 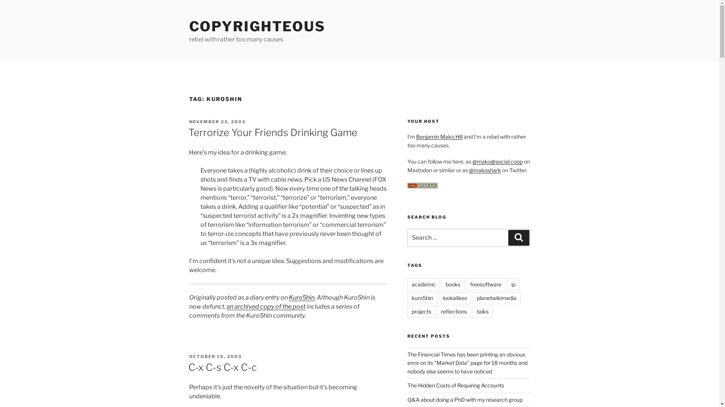 I want to click on @makoshark, so click(x=485, y=170).